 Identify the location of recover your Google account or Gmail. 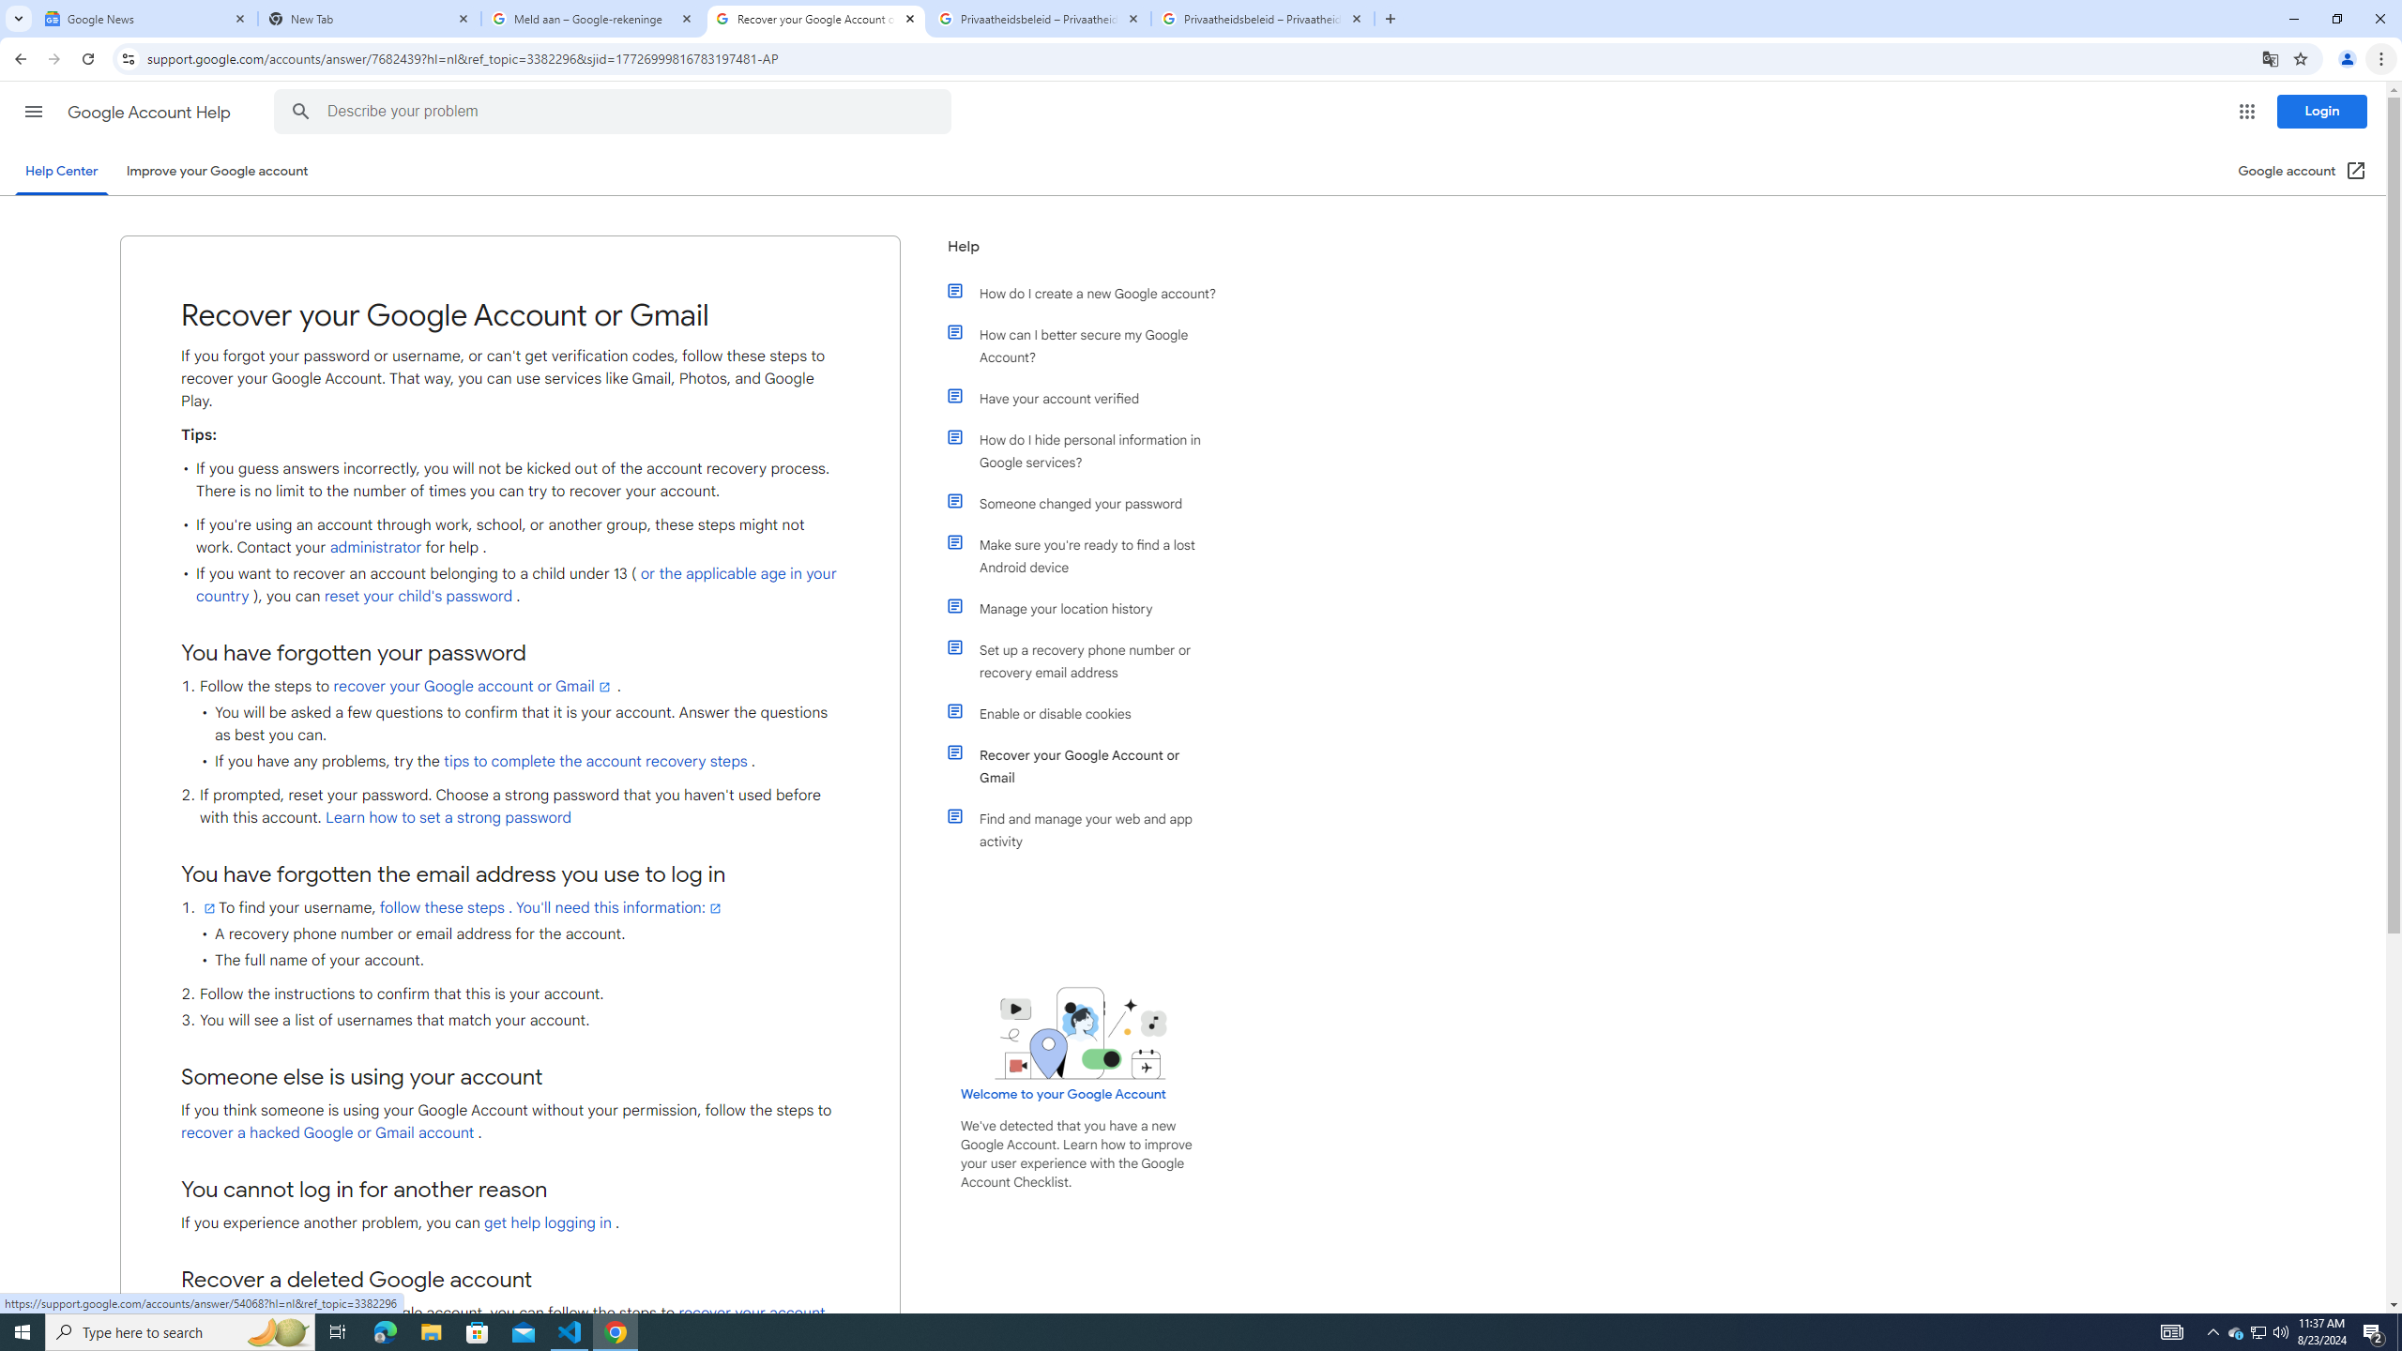
(473, 686).